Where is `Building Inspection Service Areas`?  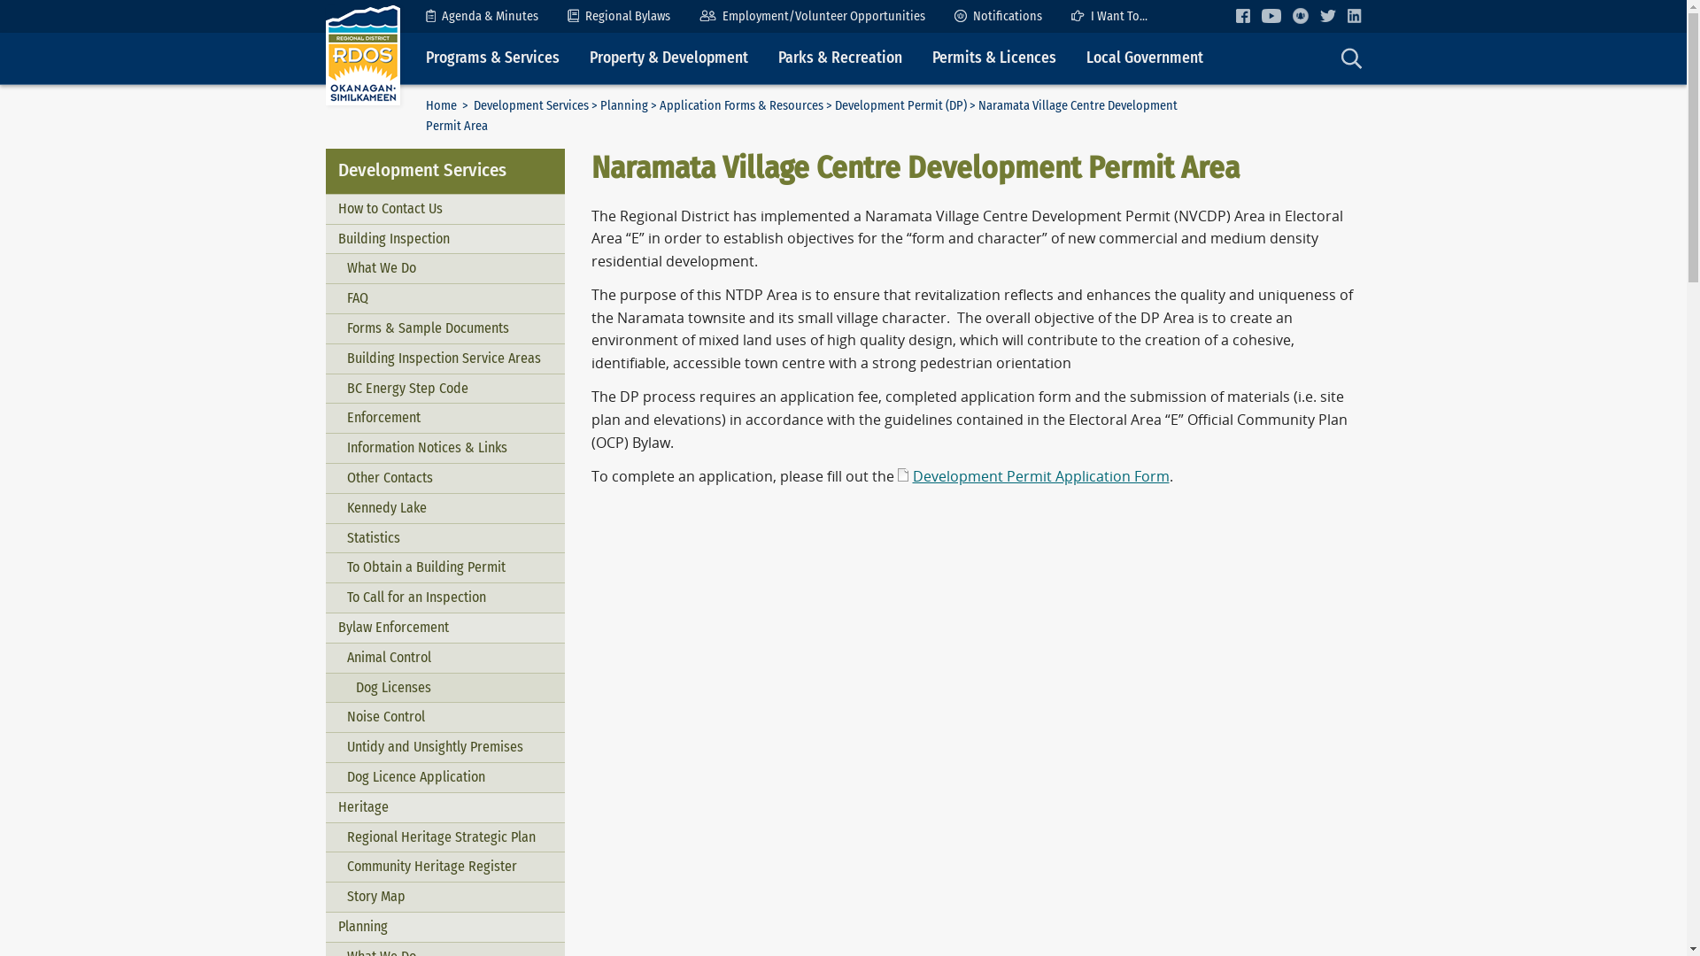 Building Inspection Service Areas is located at coordinates (445, 359).